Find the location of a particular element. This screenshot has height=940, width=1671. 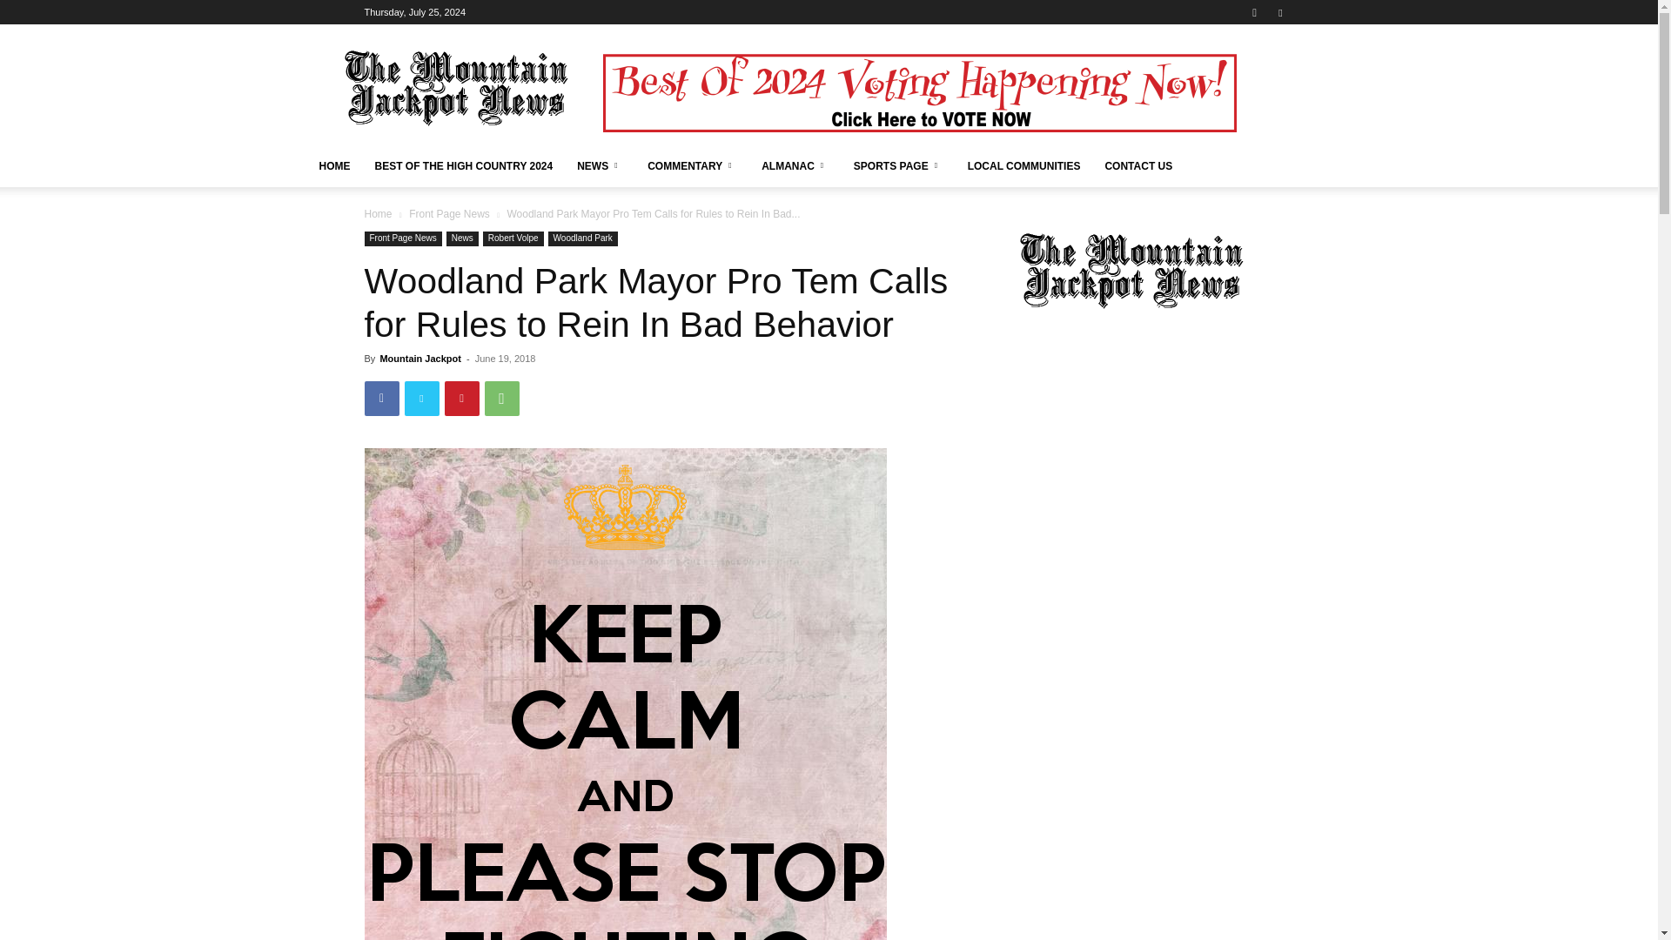

COMMENTARY is located at coordinates (691, 165).